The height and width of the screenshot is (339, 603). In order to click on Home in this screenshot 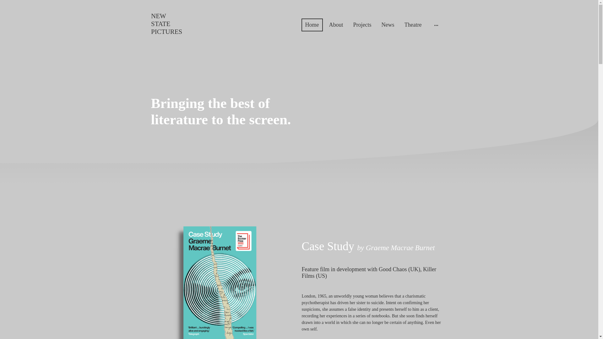, I will do `click(173, 24)`.